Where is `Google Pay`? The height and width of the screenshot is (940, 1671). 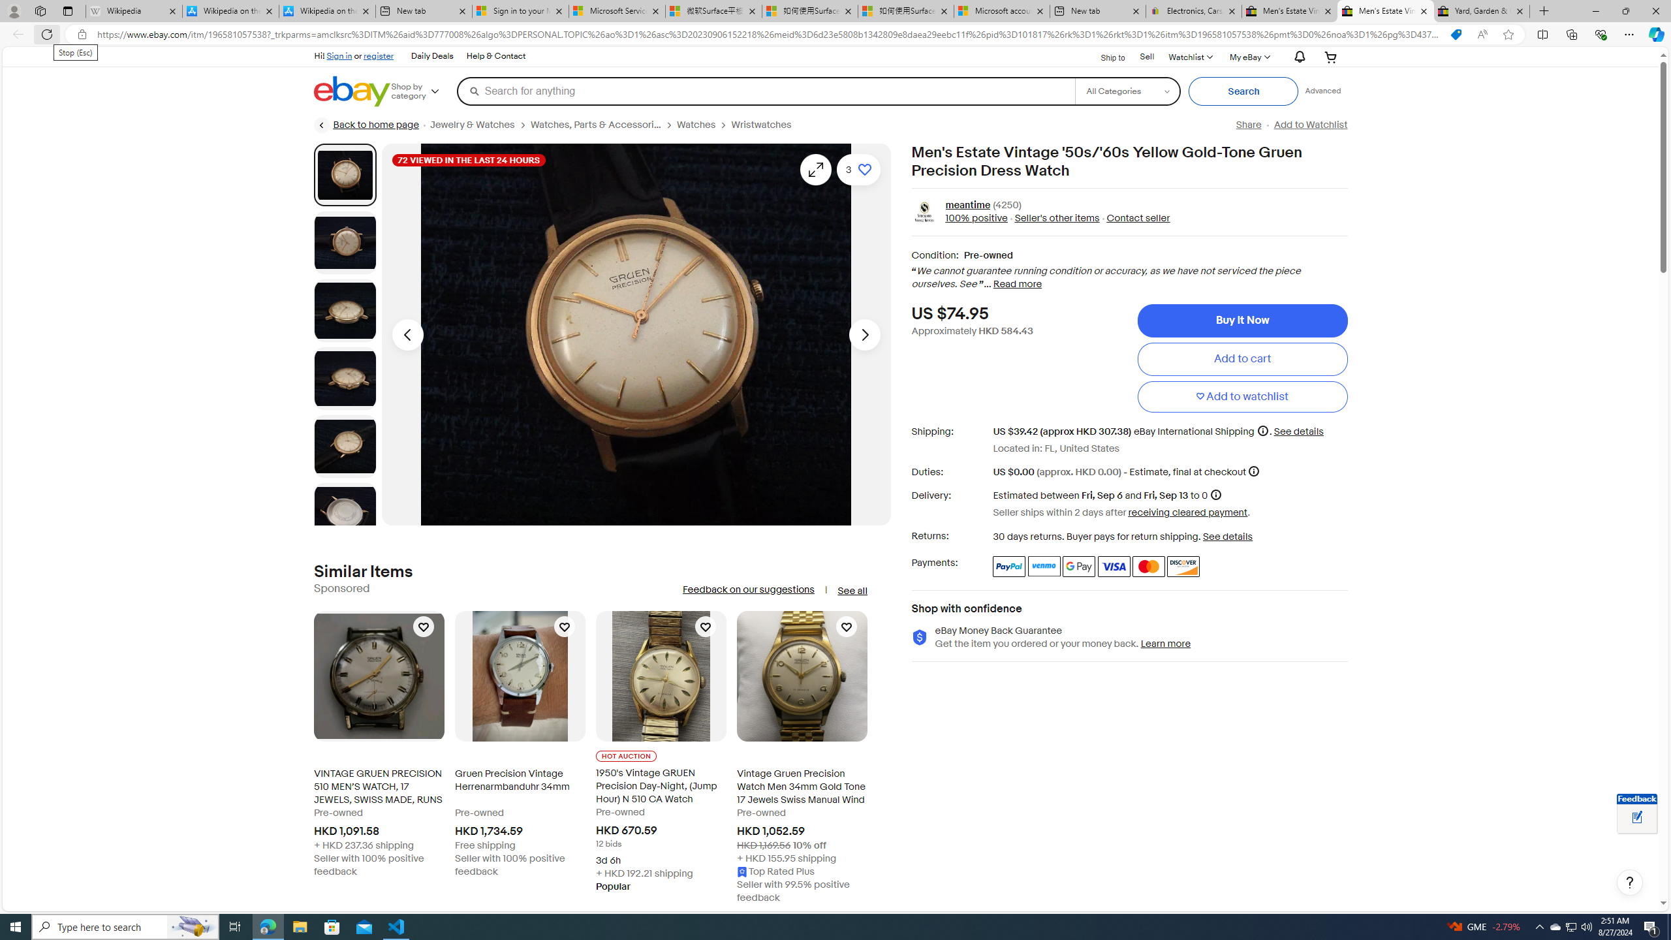
Google Pay is located at coordinates (1080, 567).